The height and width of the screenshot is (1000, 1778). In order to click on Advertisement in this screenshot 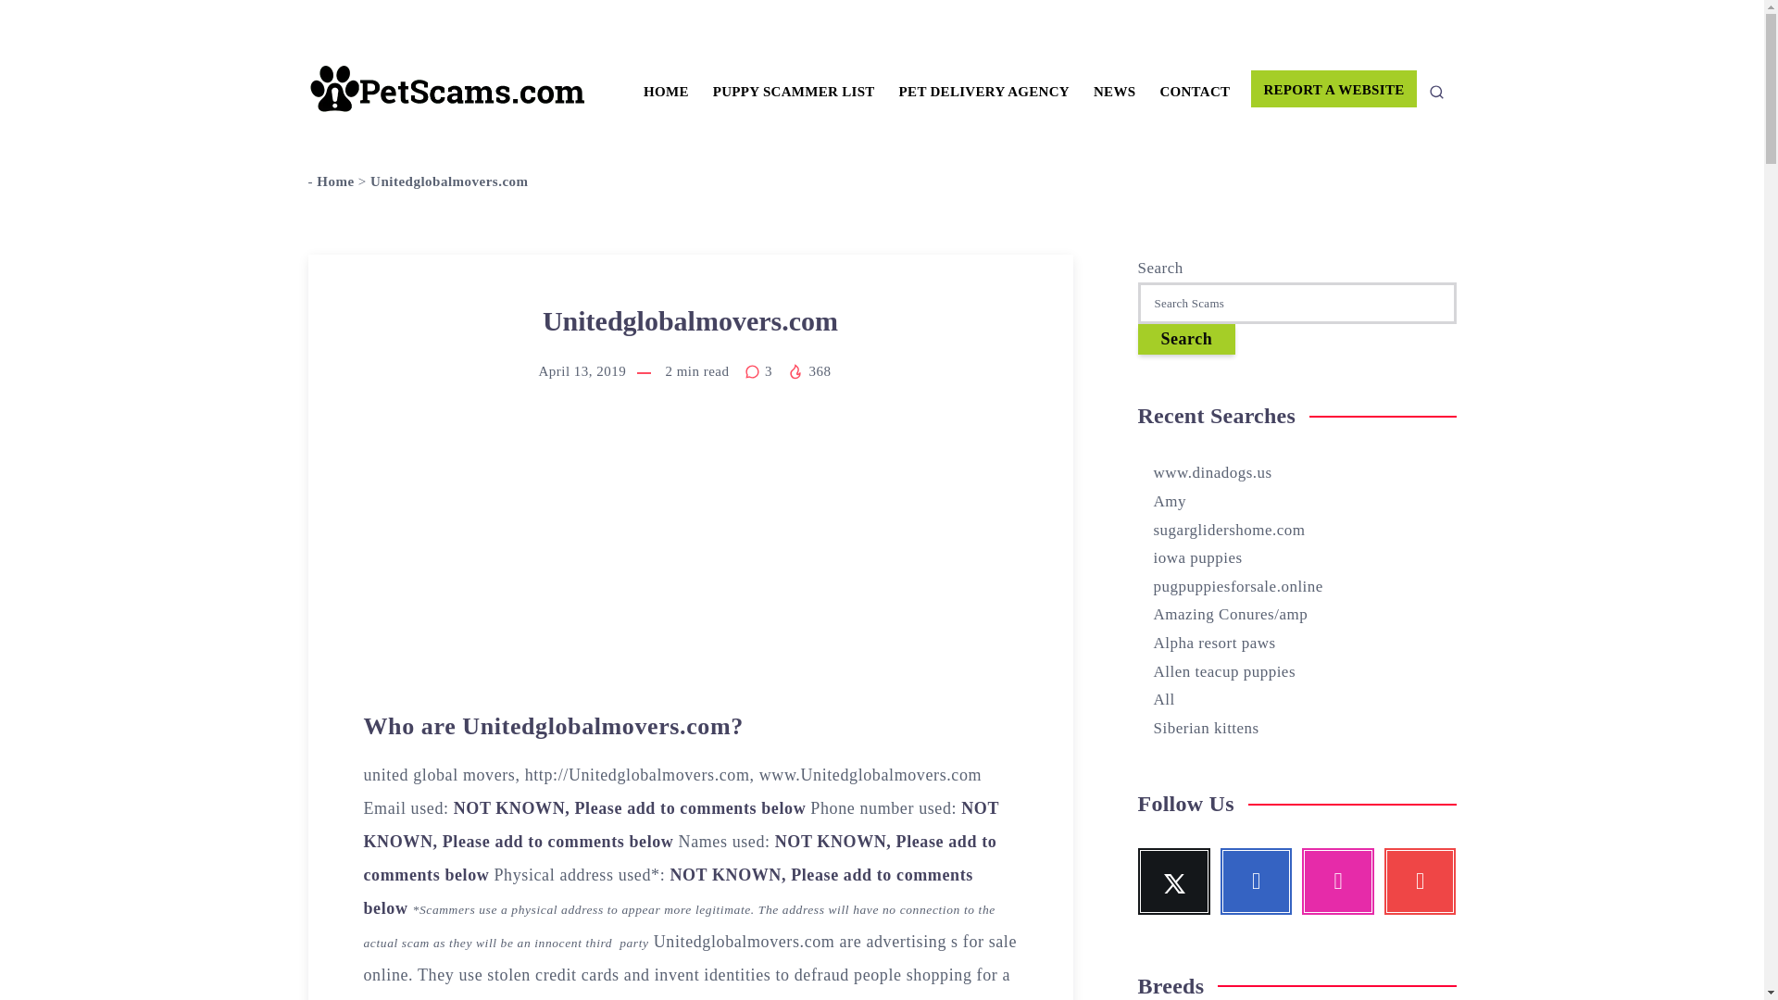, I will do `click(689, 556)`.